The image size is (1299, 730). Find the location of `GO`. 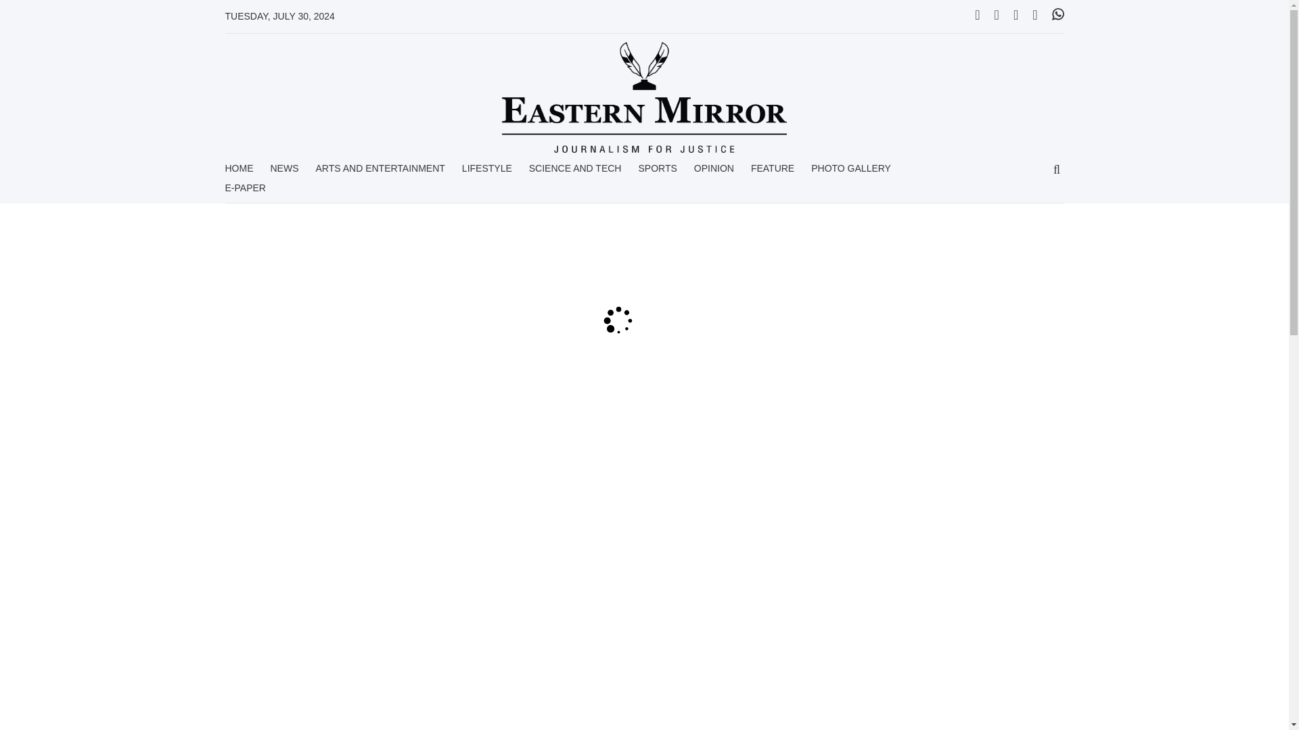

GO is located at coordinates (1057, 170).